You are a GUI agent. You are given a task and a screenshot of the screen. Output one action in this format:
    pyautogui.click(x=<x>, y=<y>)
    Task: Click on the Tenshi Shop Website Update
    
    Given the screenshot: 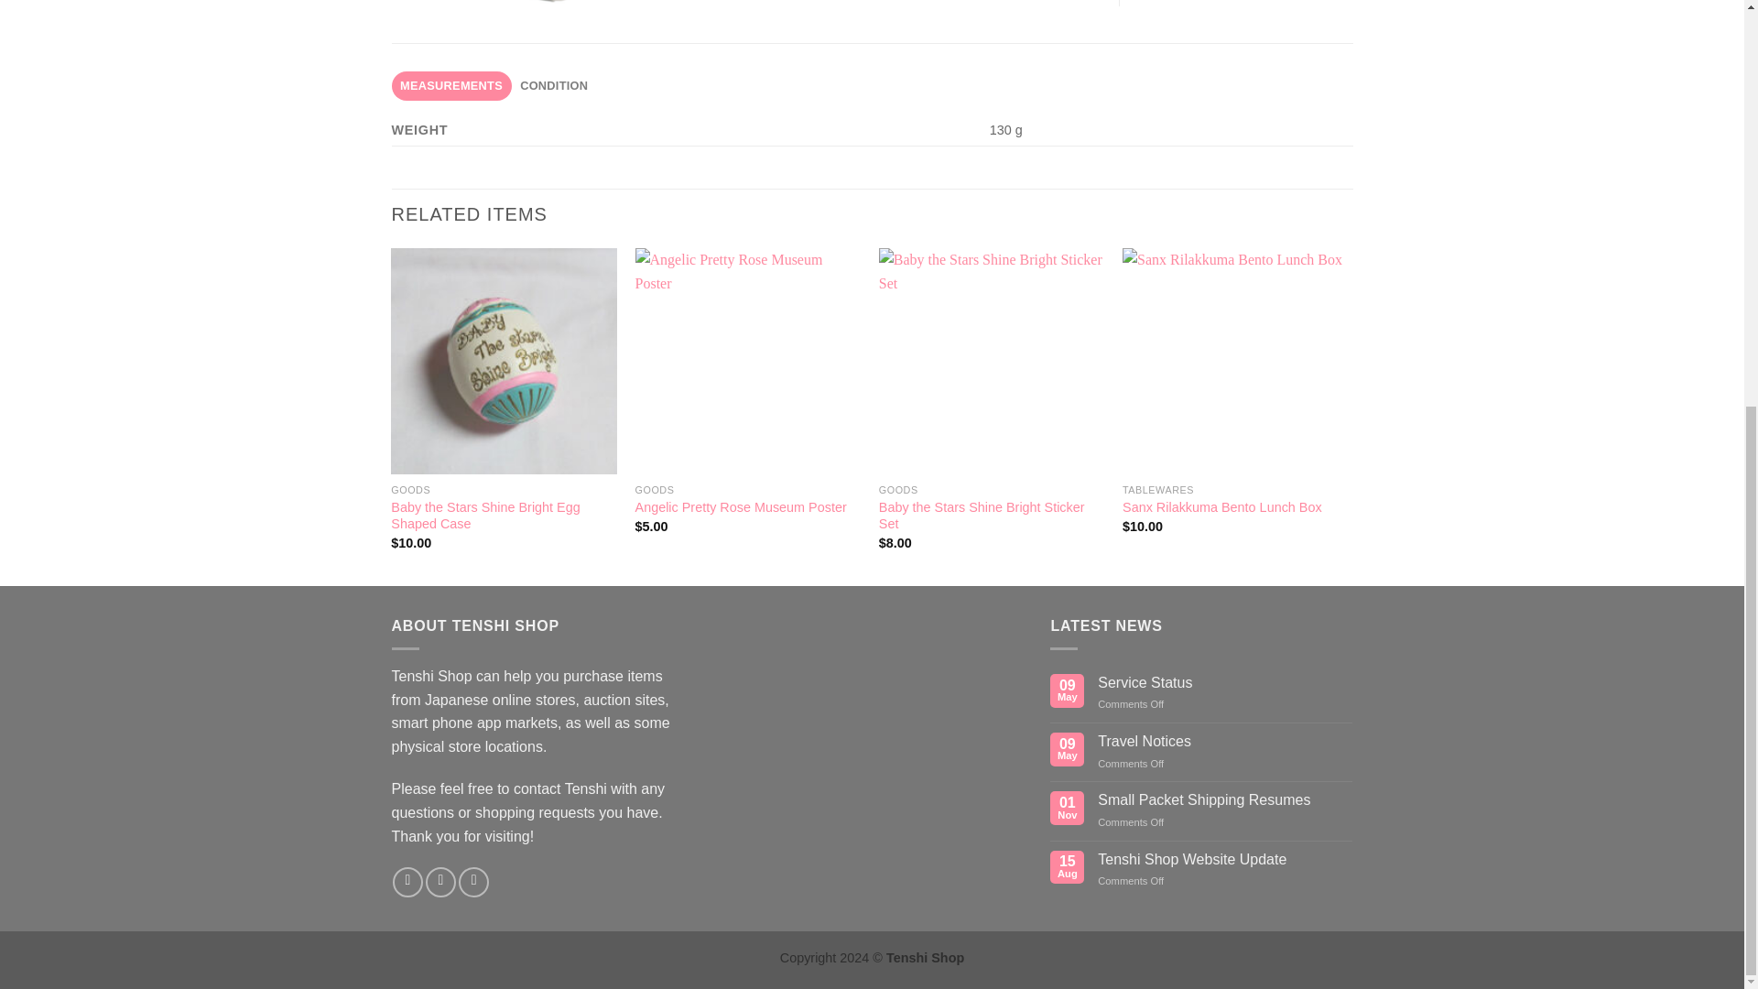 What is the action you would take?
    pyautogui.click(x=1224, y=859)
    